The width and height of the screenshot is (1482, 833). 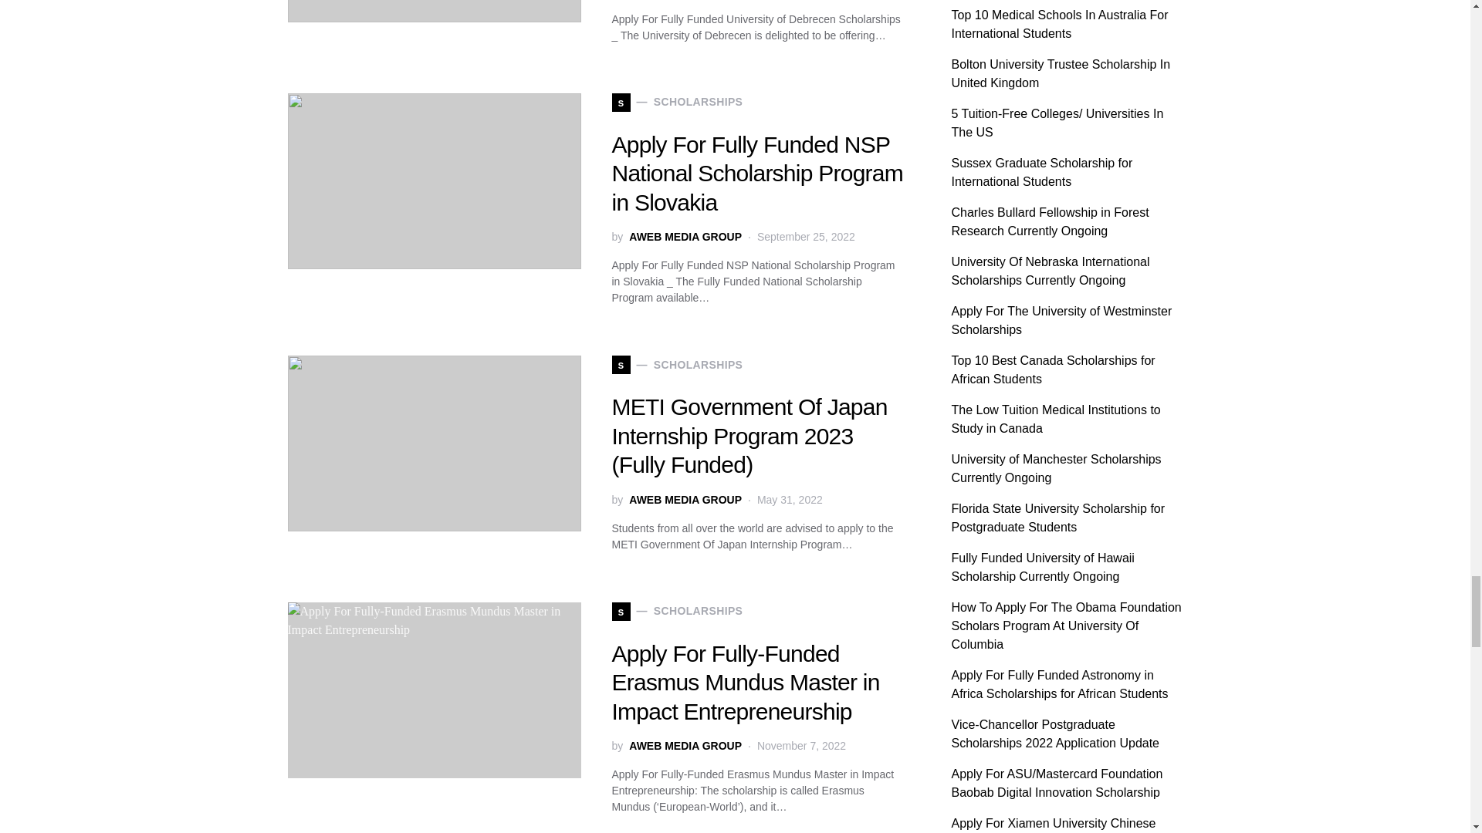 What do you see at coordinates (685, 237) in the screenshot?
I see `View all posts by AWEB MEDIA GROUP` at bounding box center [685, 237].